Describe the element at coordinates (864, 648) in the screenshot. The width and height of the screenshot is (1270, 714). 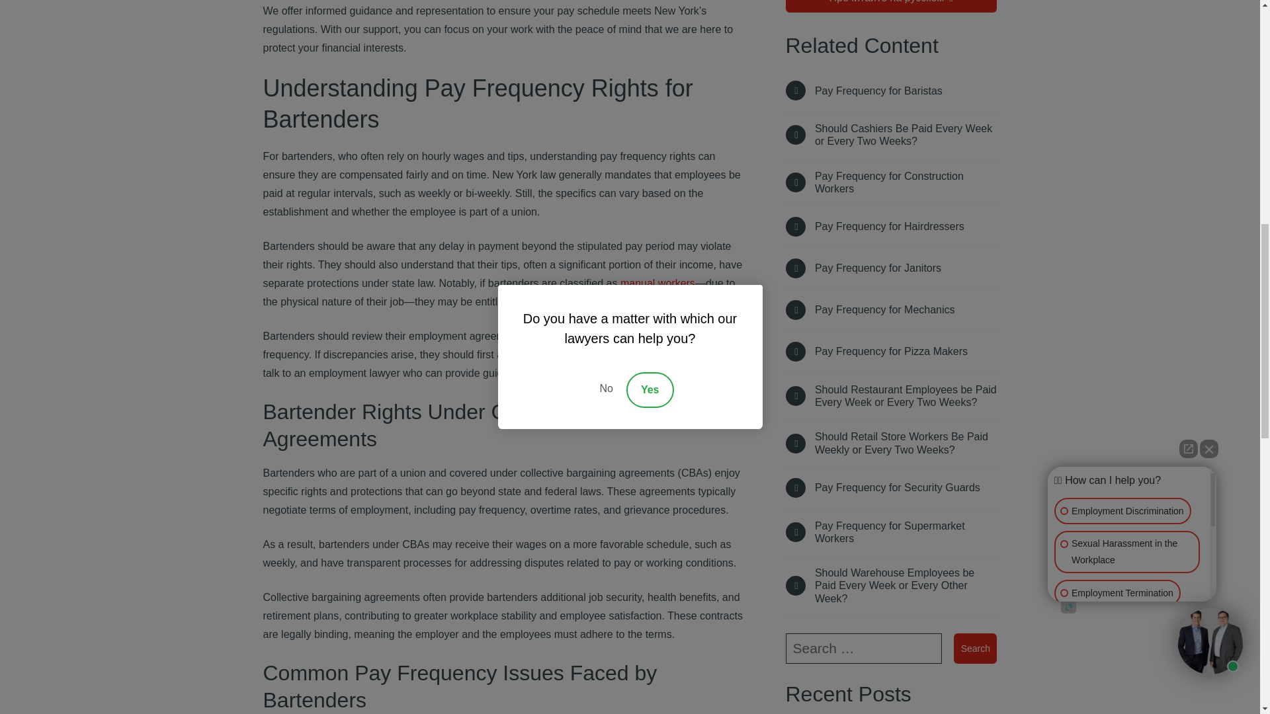
I see `Search for:` at that location.